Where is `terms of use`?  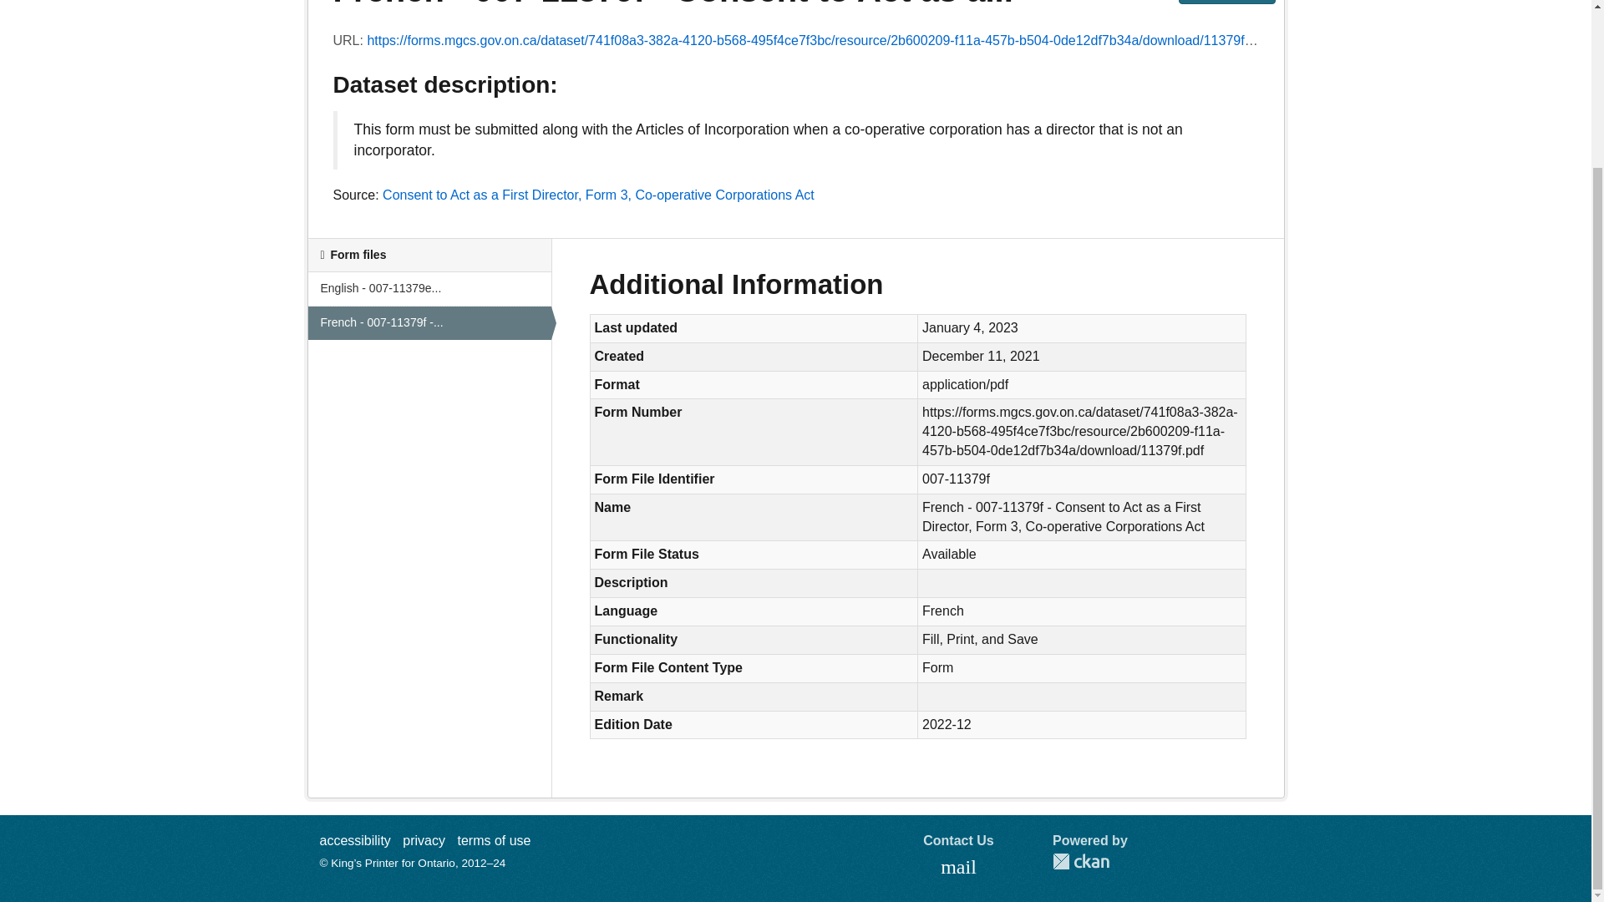 terms of use is located at coordinates (494, 840).